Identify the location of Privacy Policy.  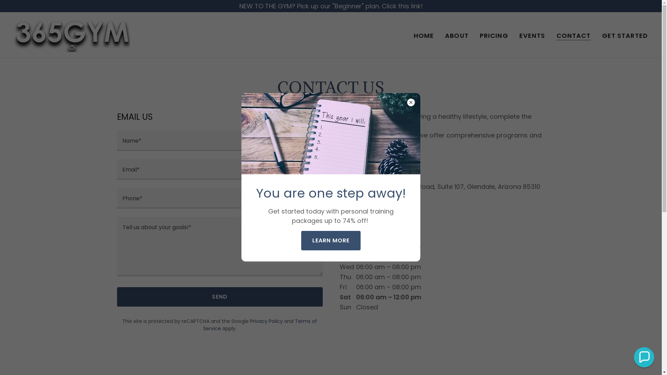
(266, 321).